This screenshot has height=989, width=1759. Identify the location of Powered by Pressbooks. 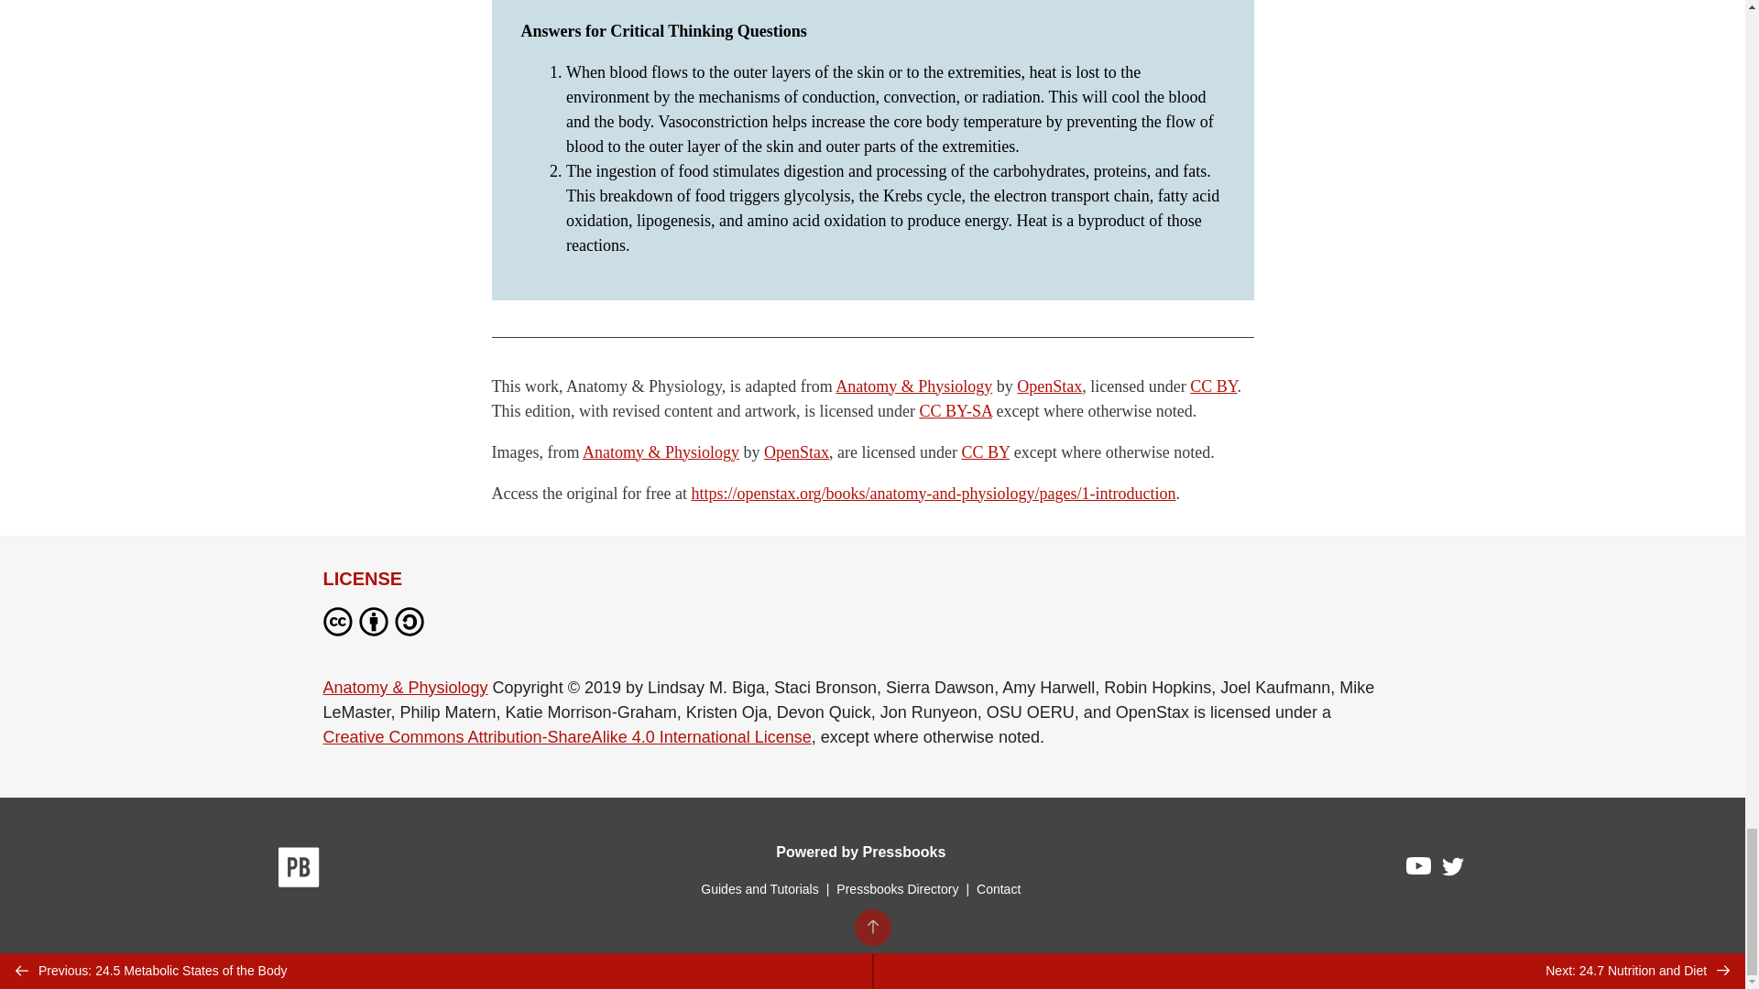
(860, 852).